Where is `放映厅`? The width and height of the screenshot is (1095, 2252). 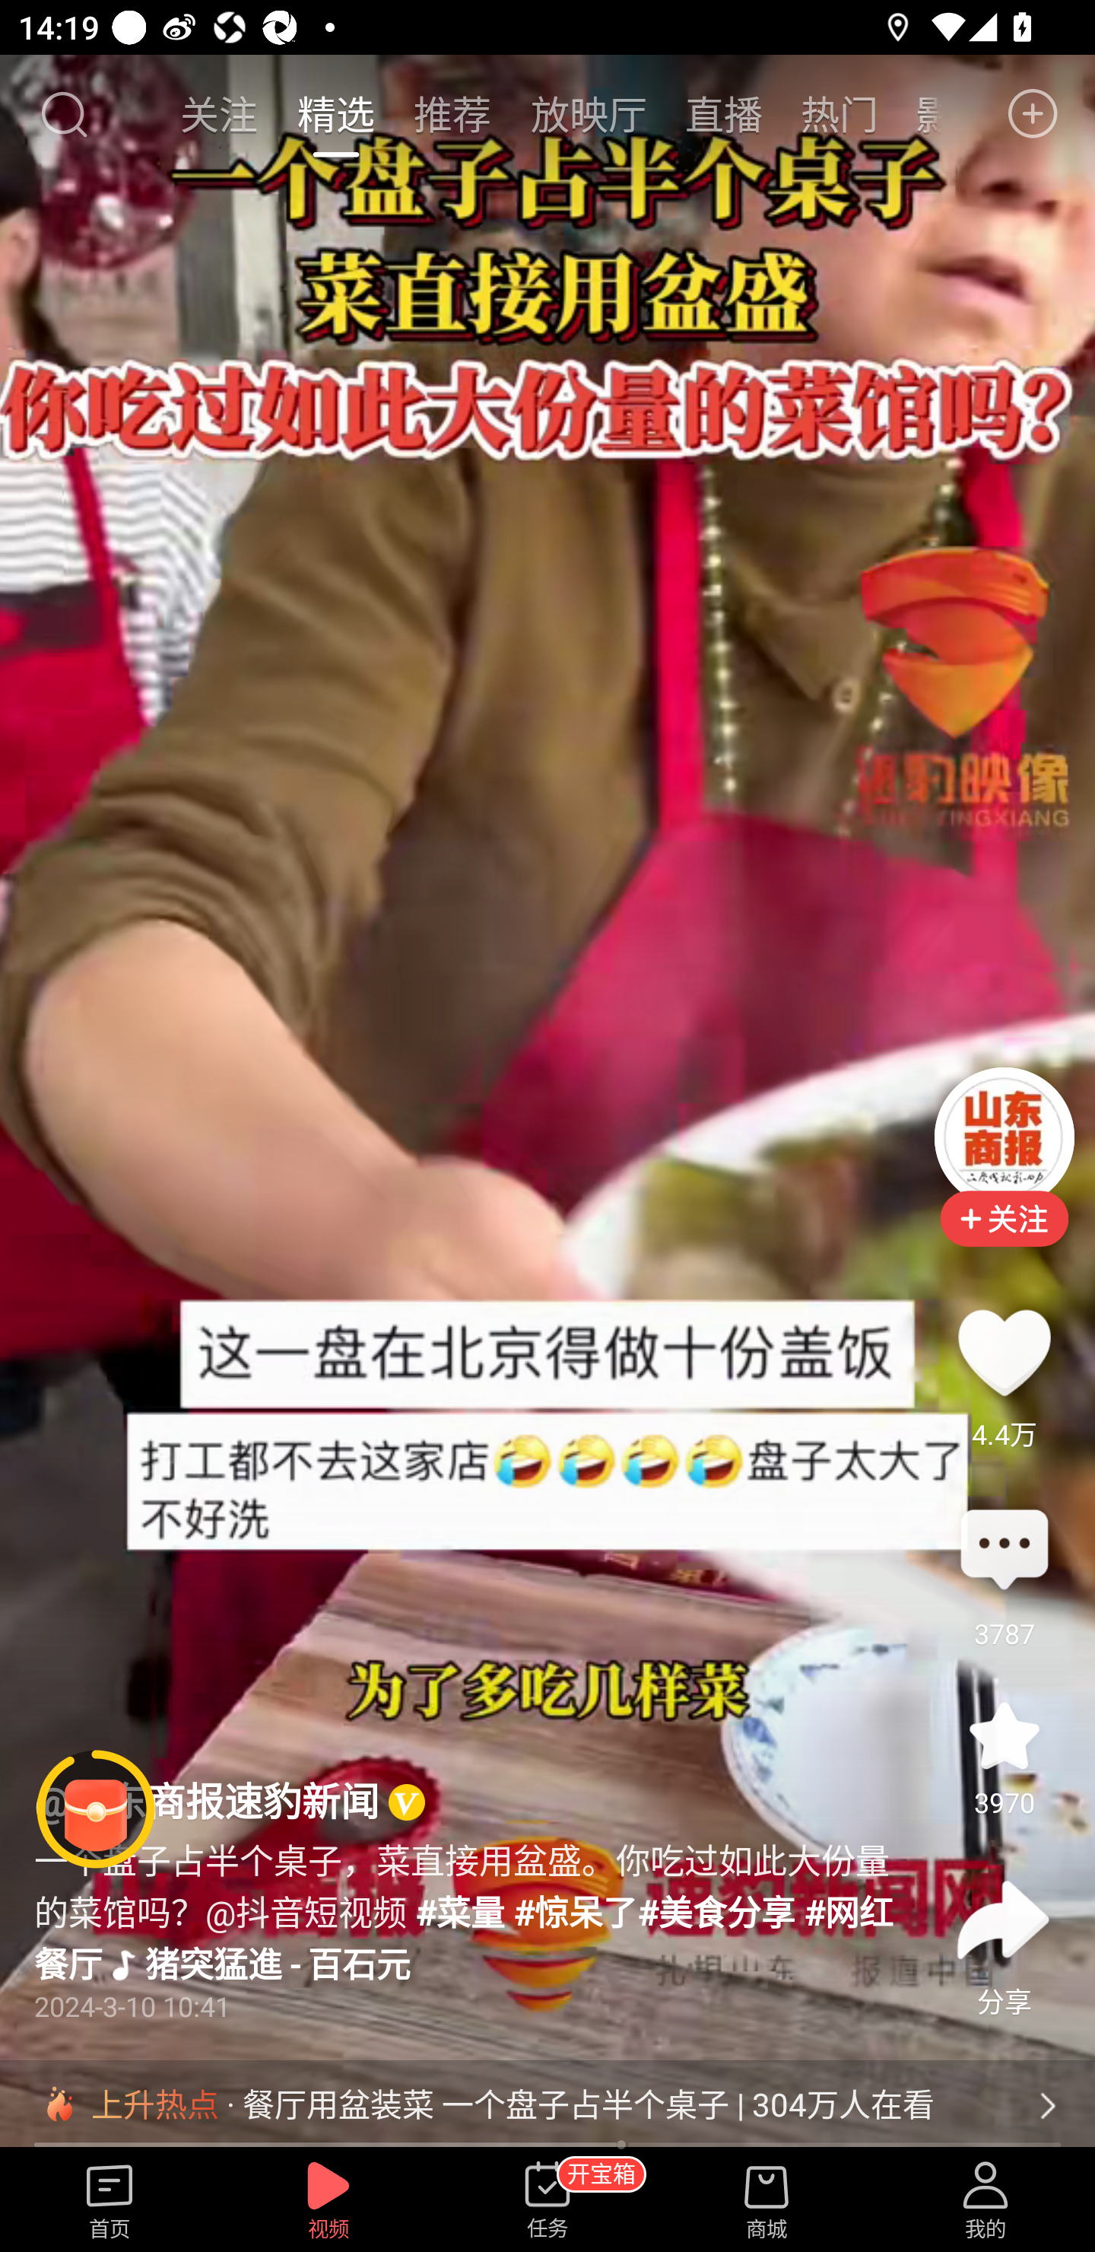
放映厅 is located at coordinates (589, 113).